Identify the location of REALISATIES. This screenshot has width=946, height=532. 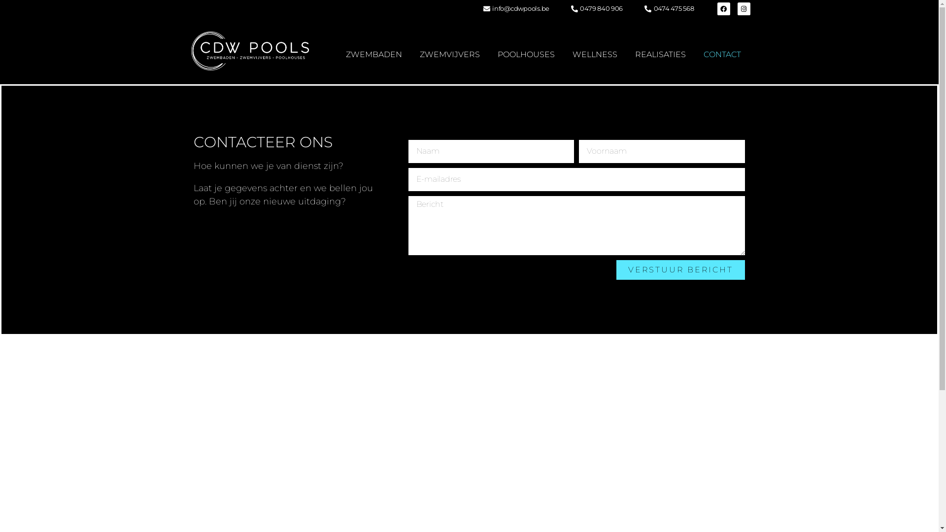
(660, 55).